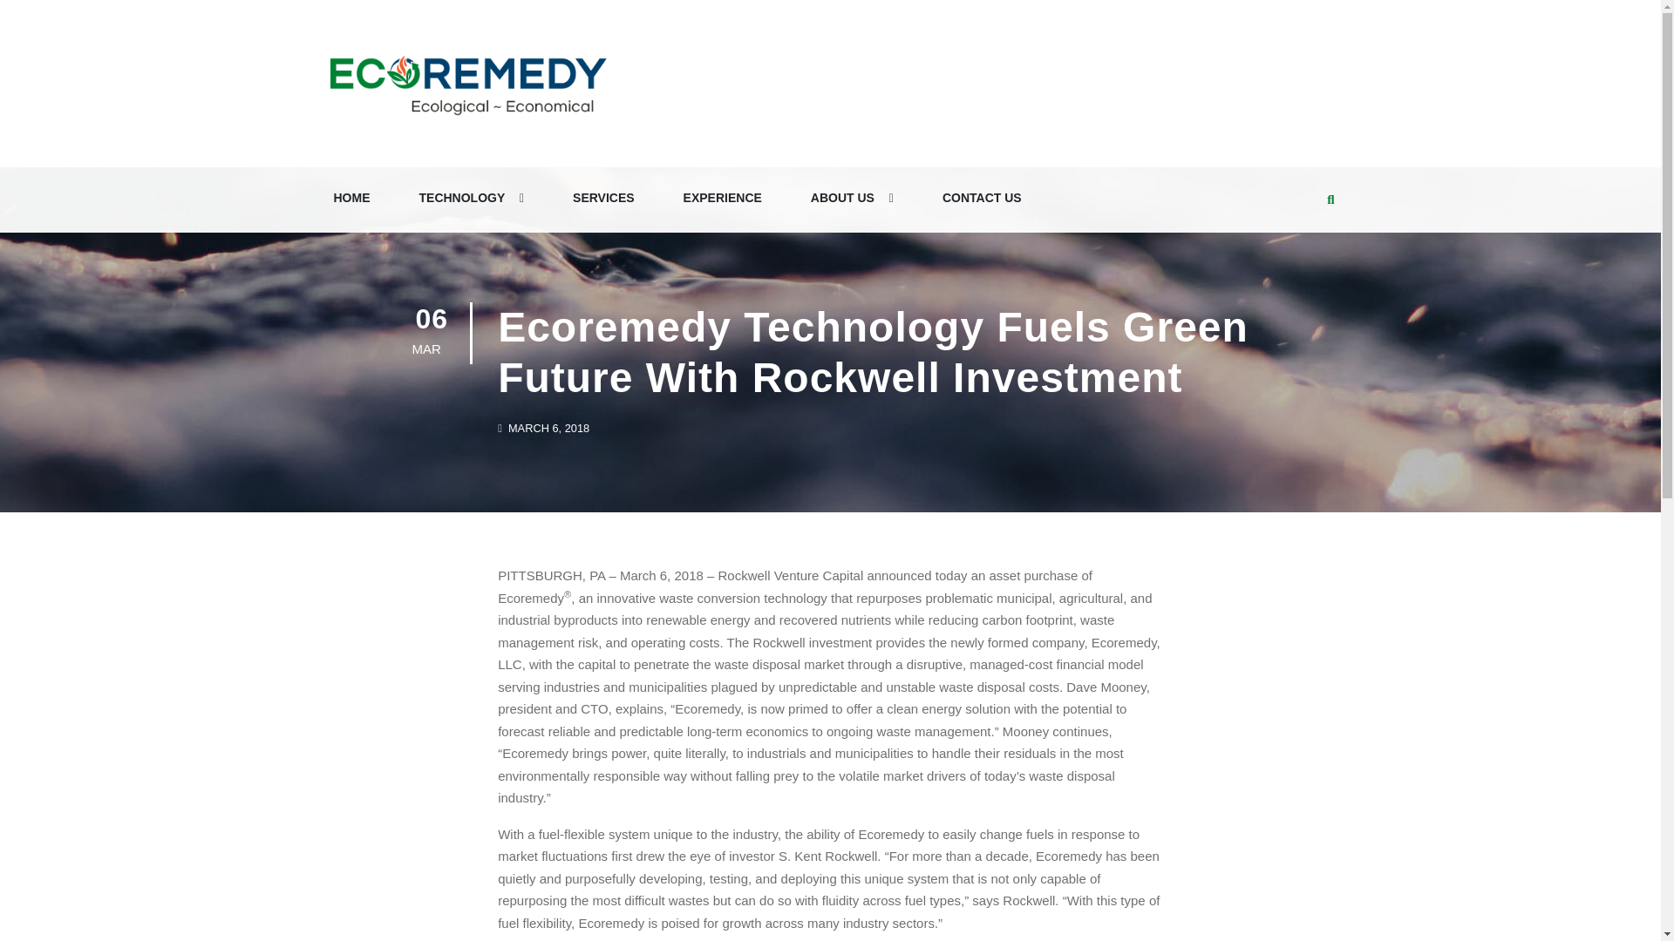 This screenshot has height=941, width=1674. I want to click on TECHNOLOGY, so click(471, 199).